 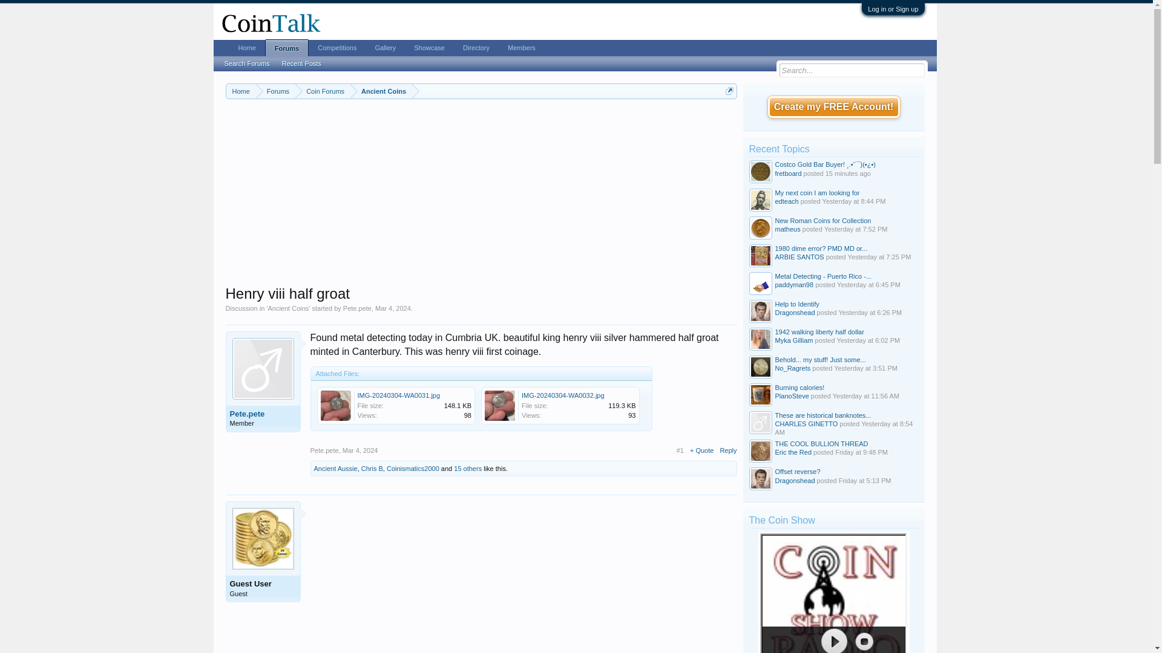 What do you see at coordinates (372, 468) in the screenshot?
I see `Chris B` at bounding box center [372, 468].